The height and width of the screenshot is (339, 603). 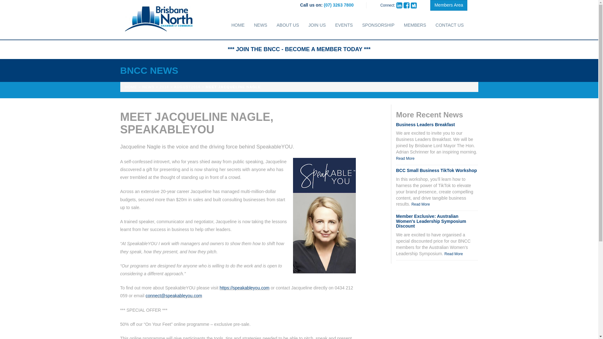 What do you see at coordinates (415, 25) in the screenshot?
I see `MEMBERS` at bounding box center [415, 25].